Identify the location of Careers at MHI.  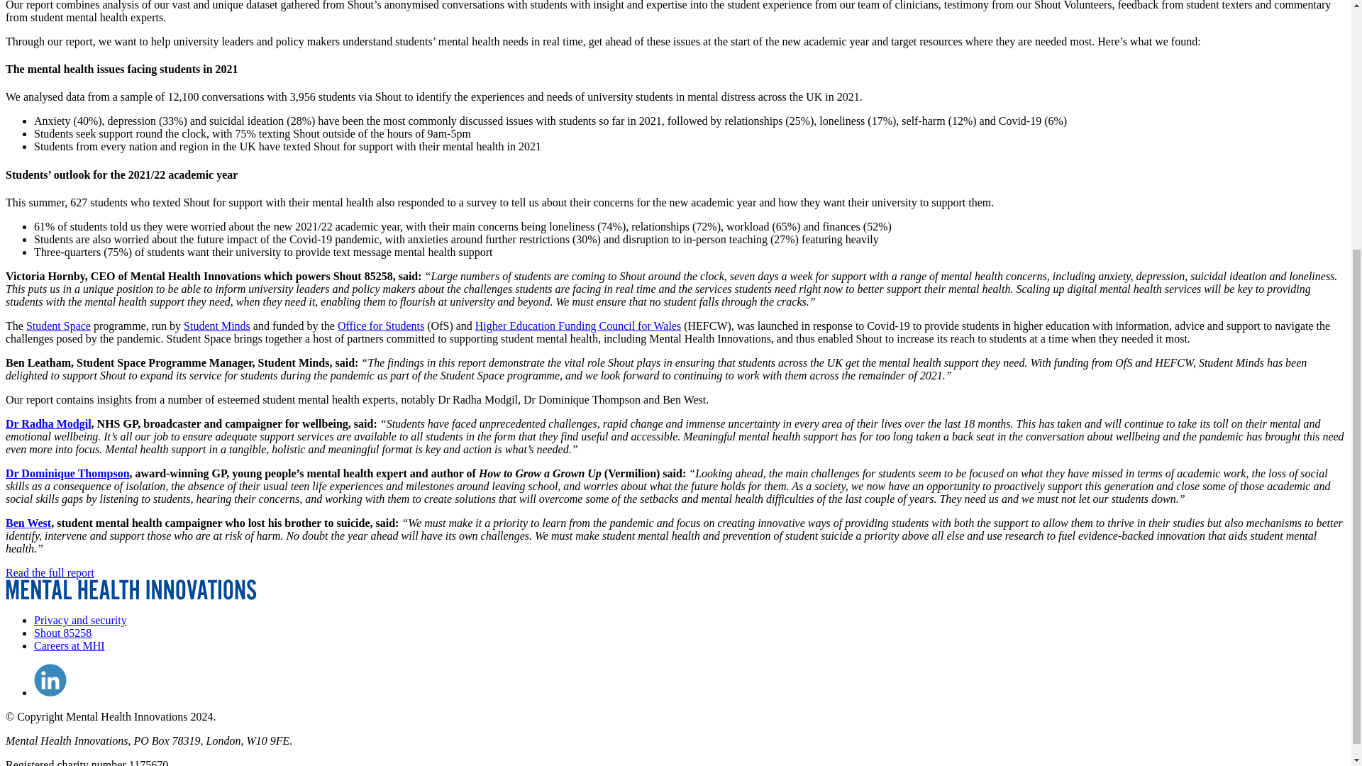
(70, 645).